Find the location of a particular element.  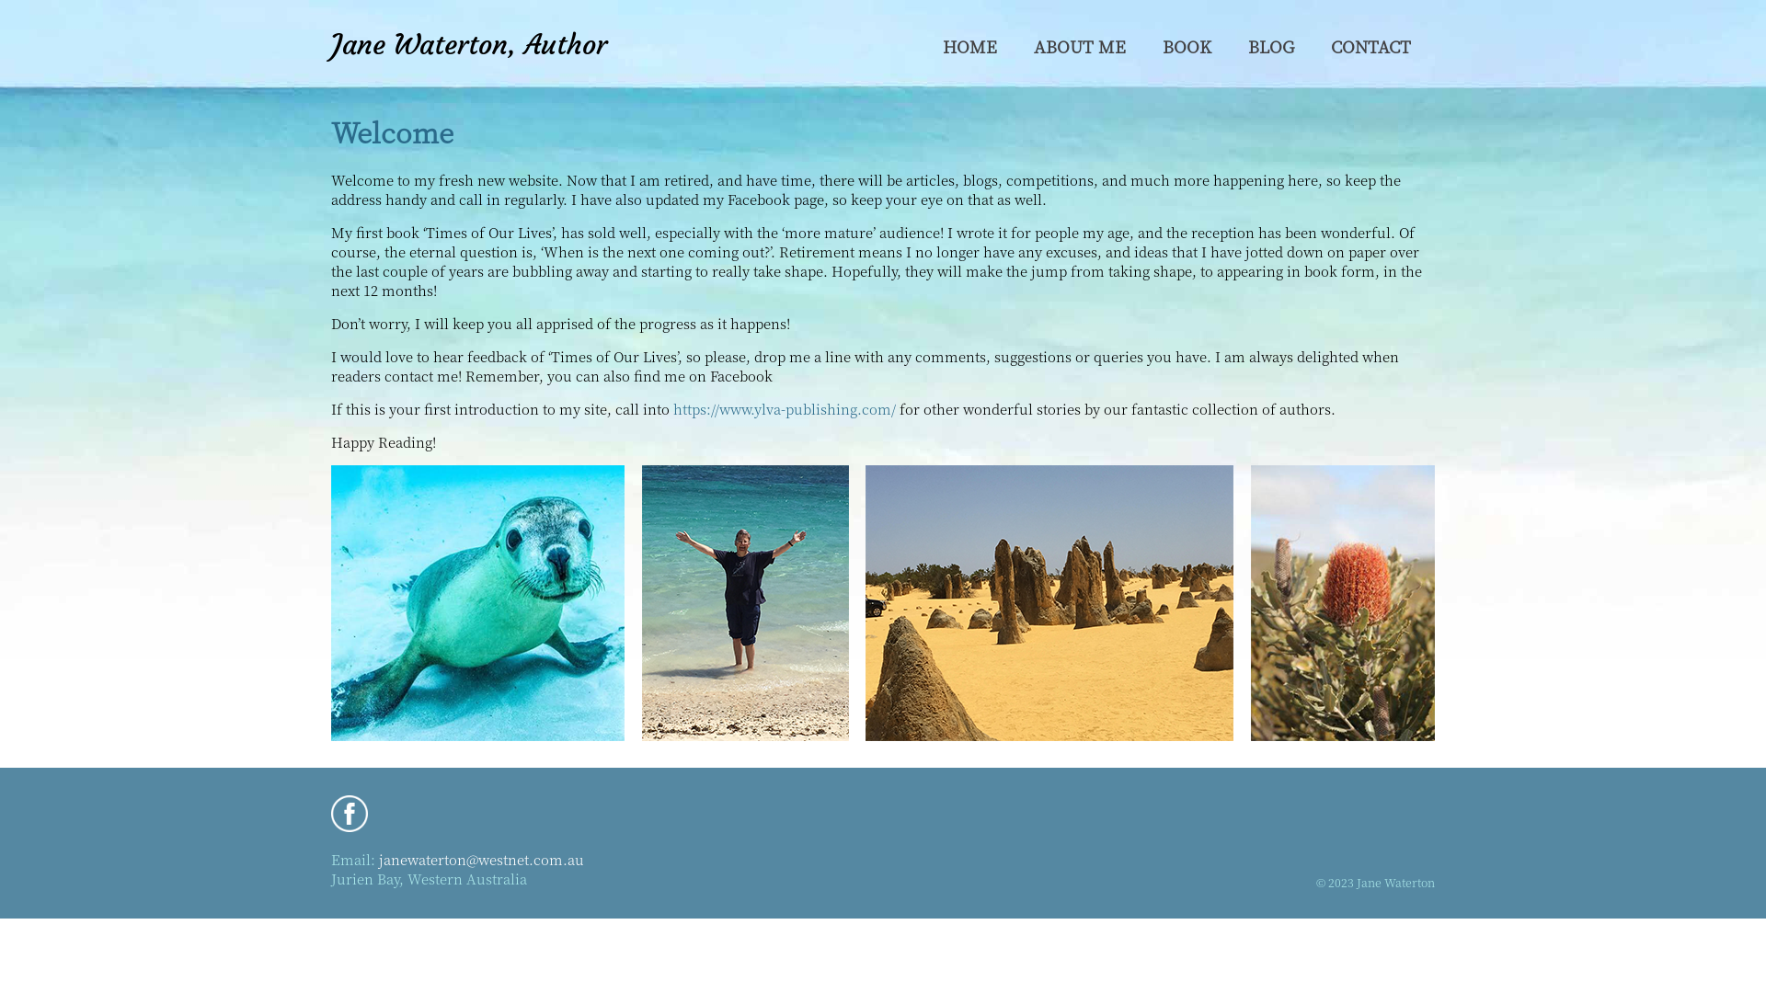

CONTACT is located at coordinates (1370, 46).